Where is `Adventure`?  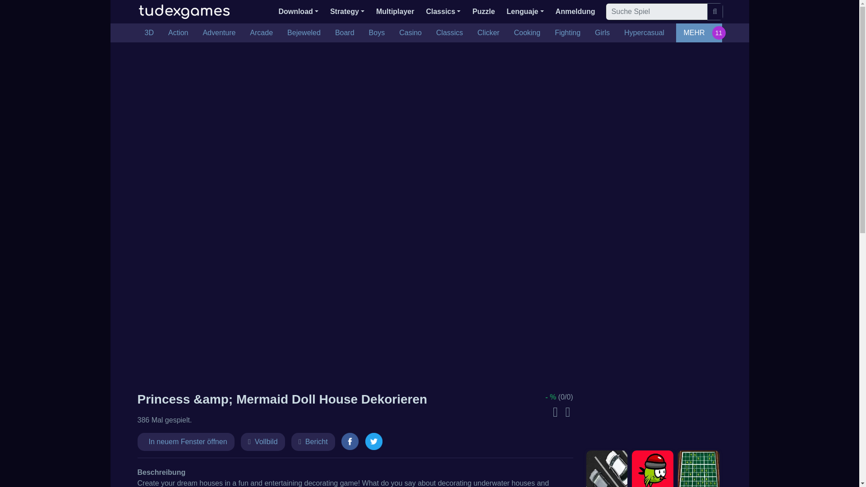 Adventure is located at coordinates (219, 32).